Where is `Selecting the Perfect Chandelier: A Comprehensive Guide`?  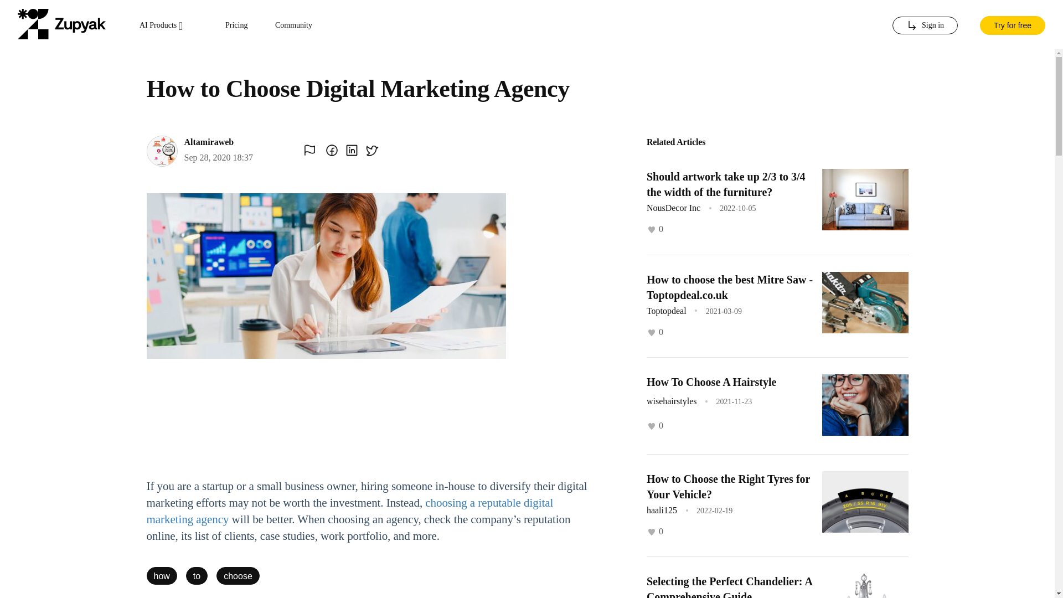
Selecting the Perfect Chandelier: A Comprehensive Guide is located at coordinates (729, 586).